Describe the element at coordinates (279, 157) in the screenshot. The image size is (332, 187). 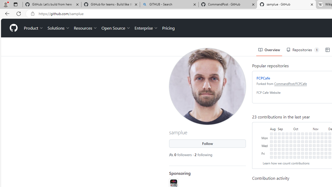
I see `No contributions on September 9th.` at that location.